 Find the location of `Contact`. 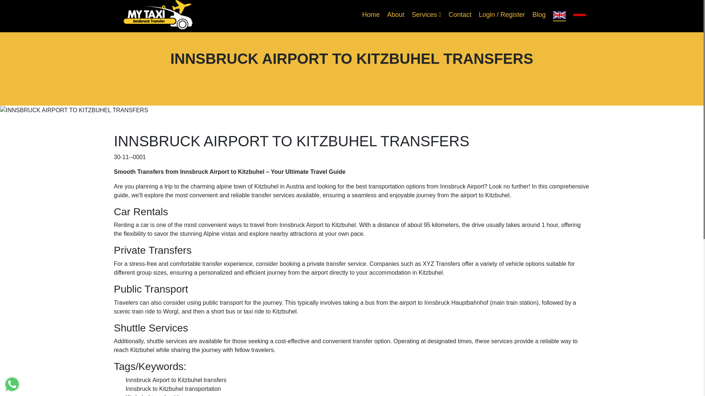

Contact is located at coordinates (460, 15).